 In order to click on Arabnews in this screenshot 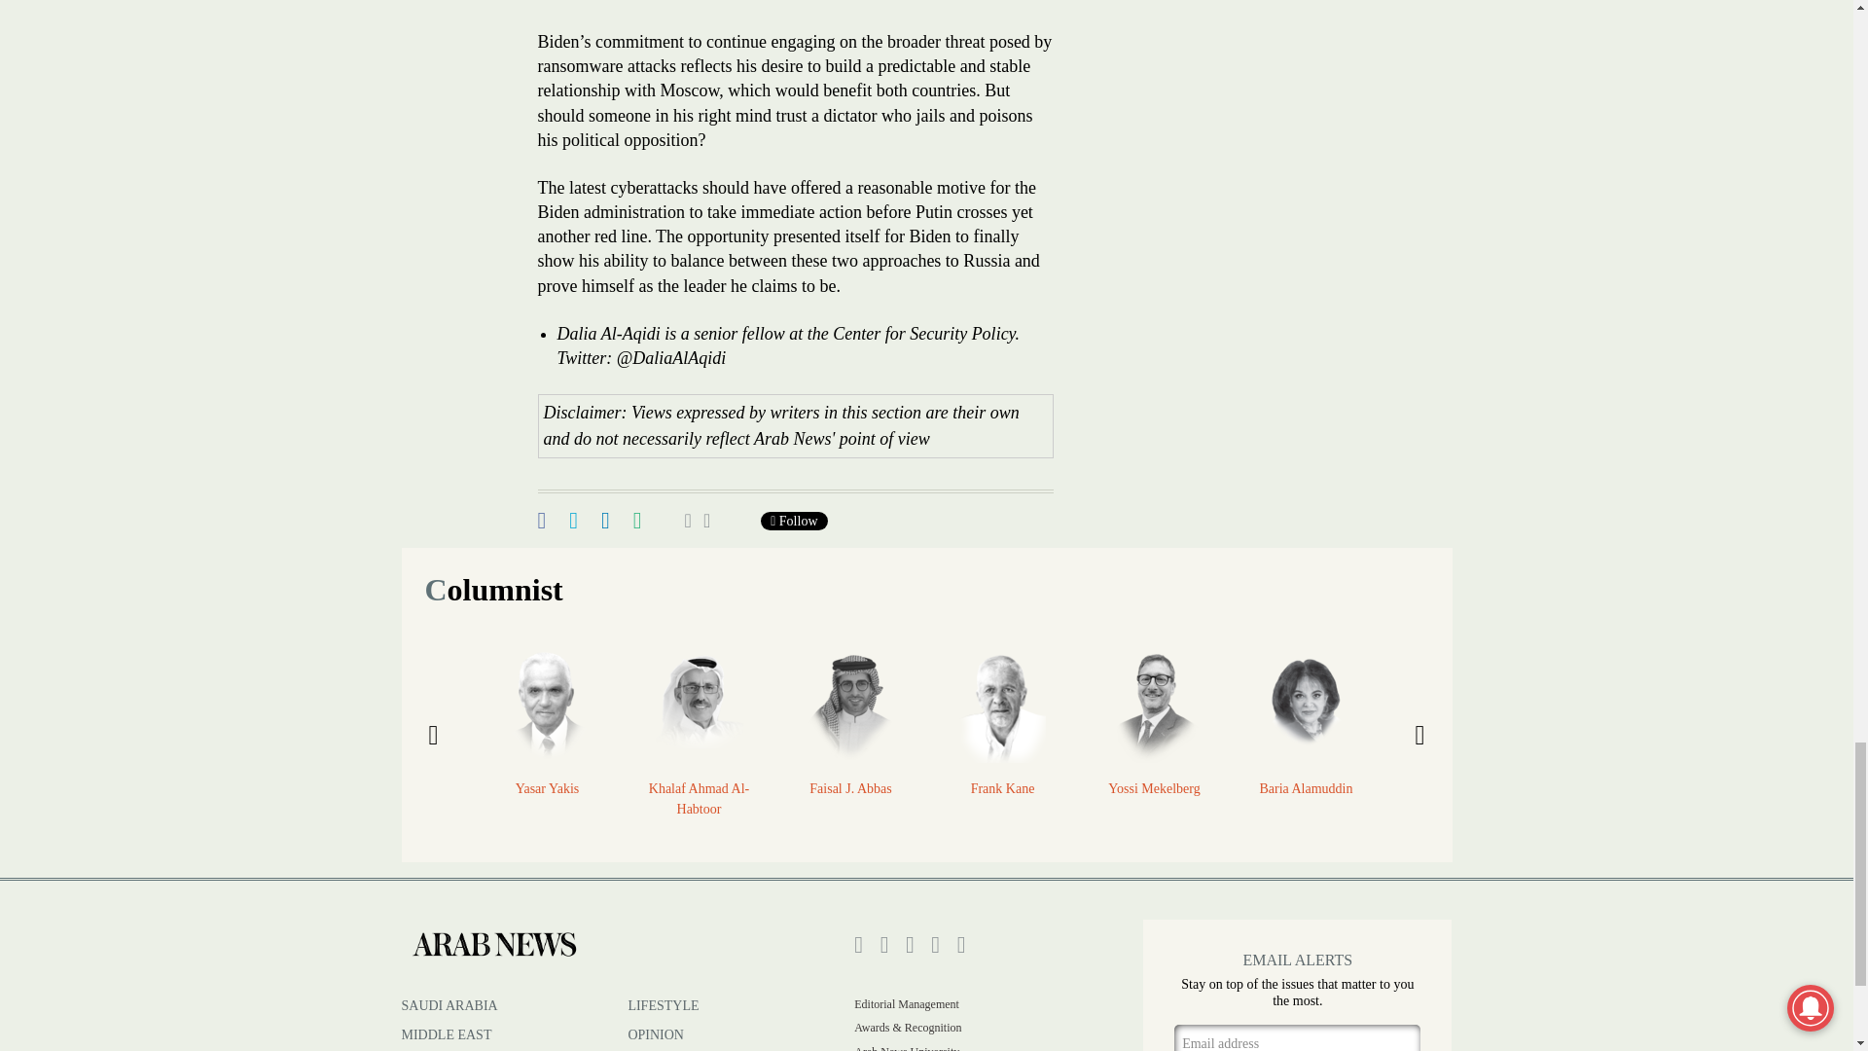, I will do `click(493, 944)`.